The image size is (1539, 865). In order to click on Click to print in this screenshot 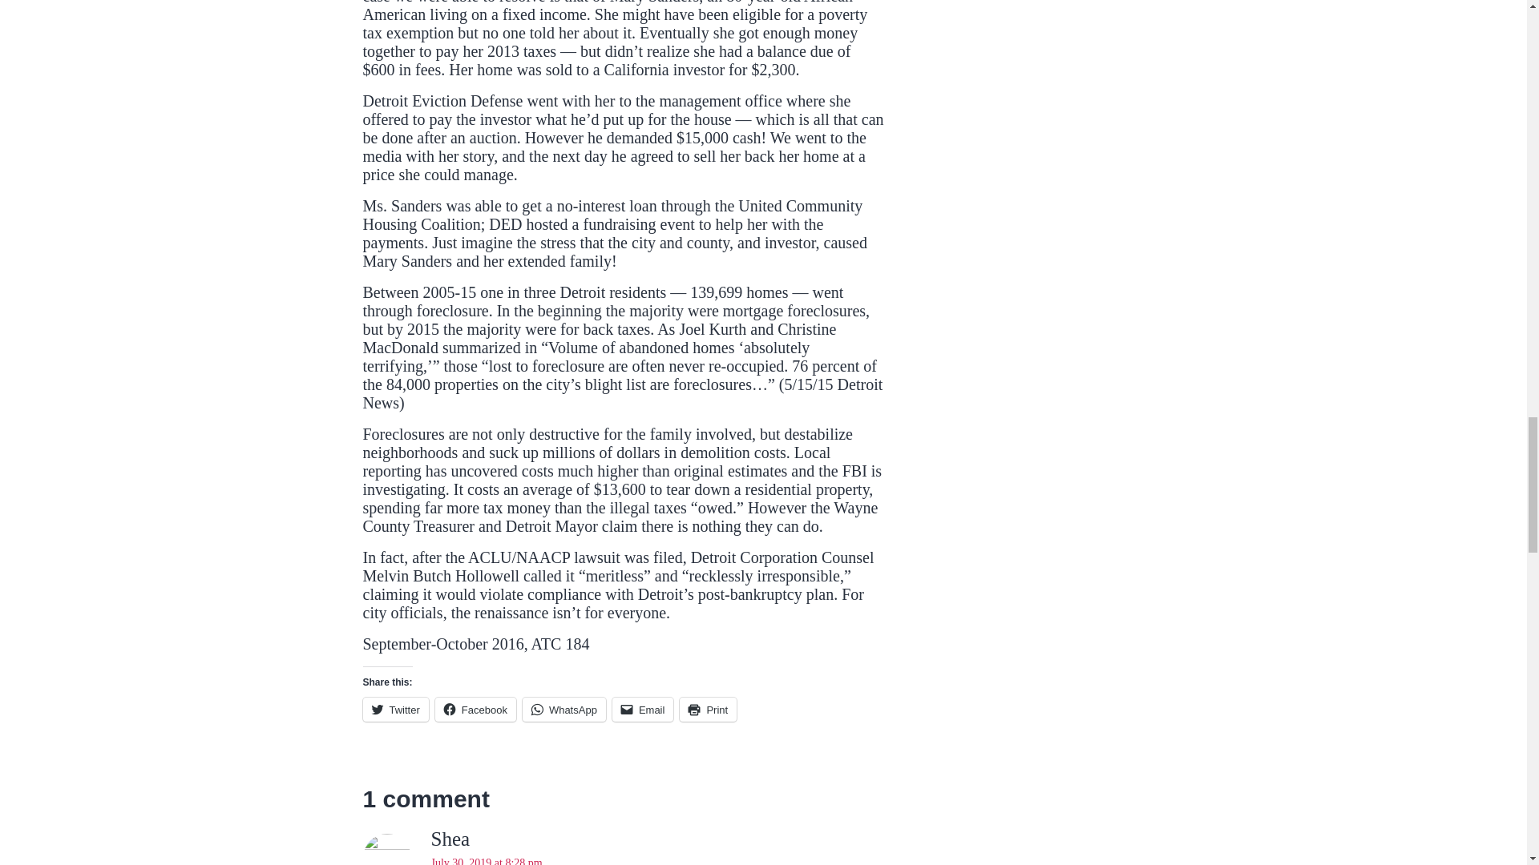, I will do `click(709, 709)`.